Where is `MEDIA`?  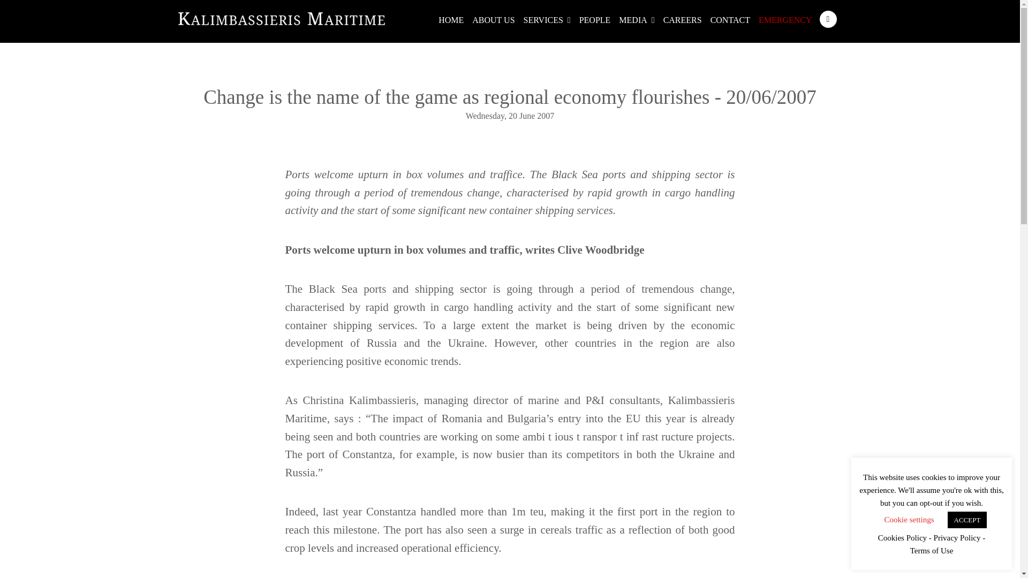
MEDIA is located at coordinates (637, 20).